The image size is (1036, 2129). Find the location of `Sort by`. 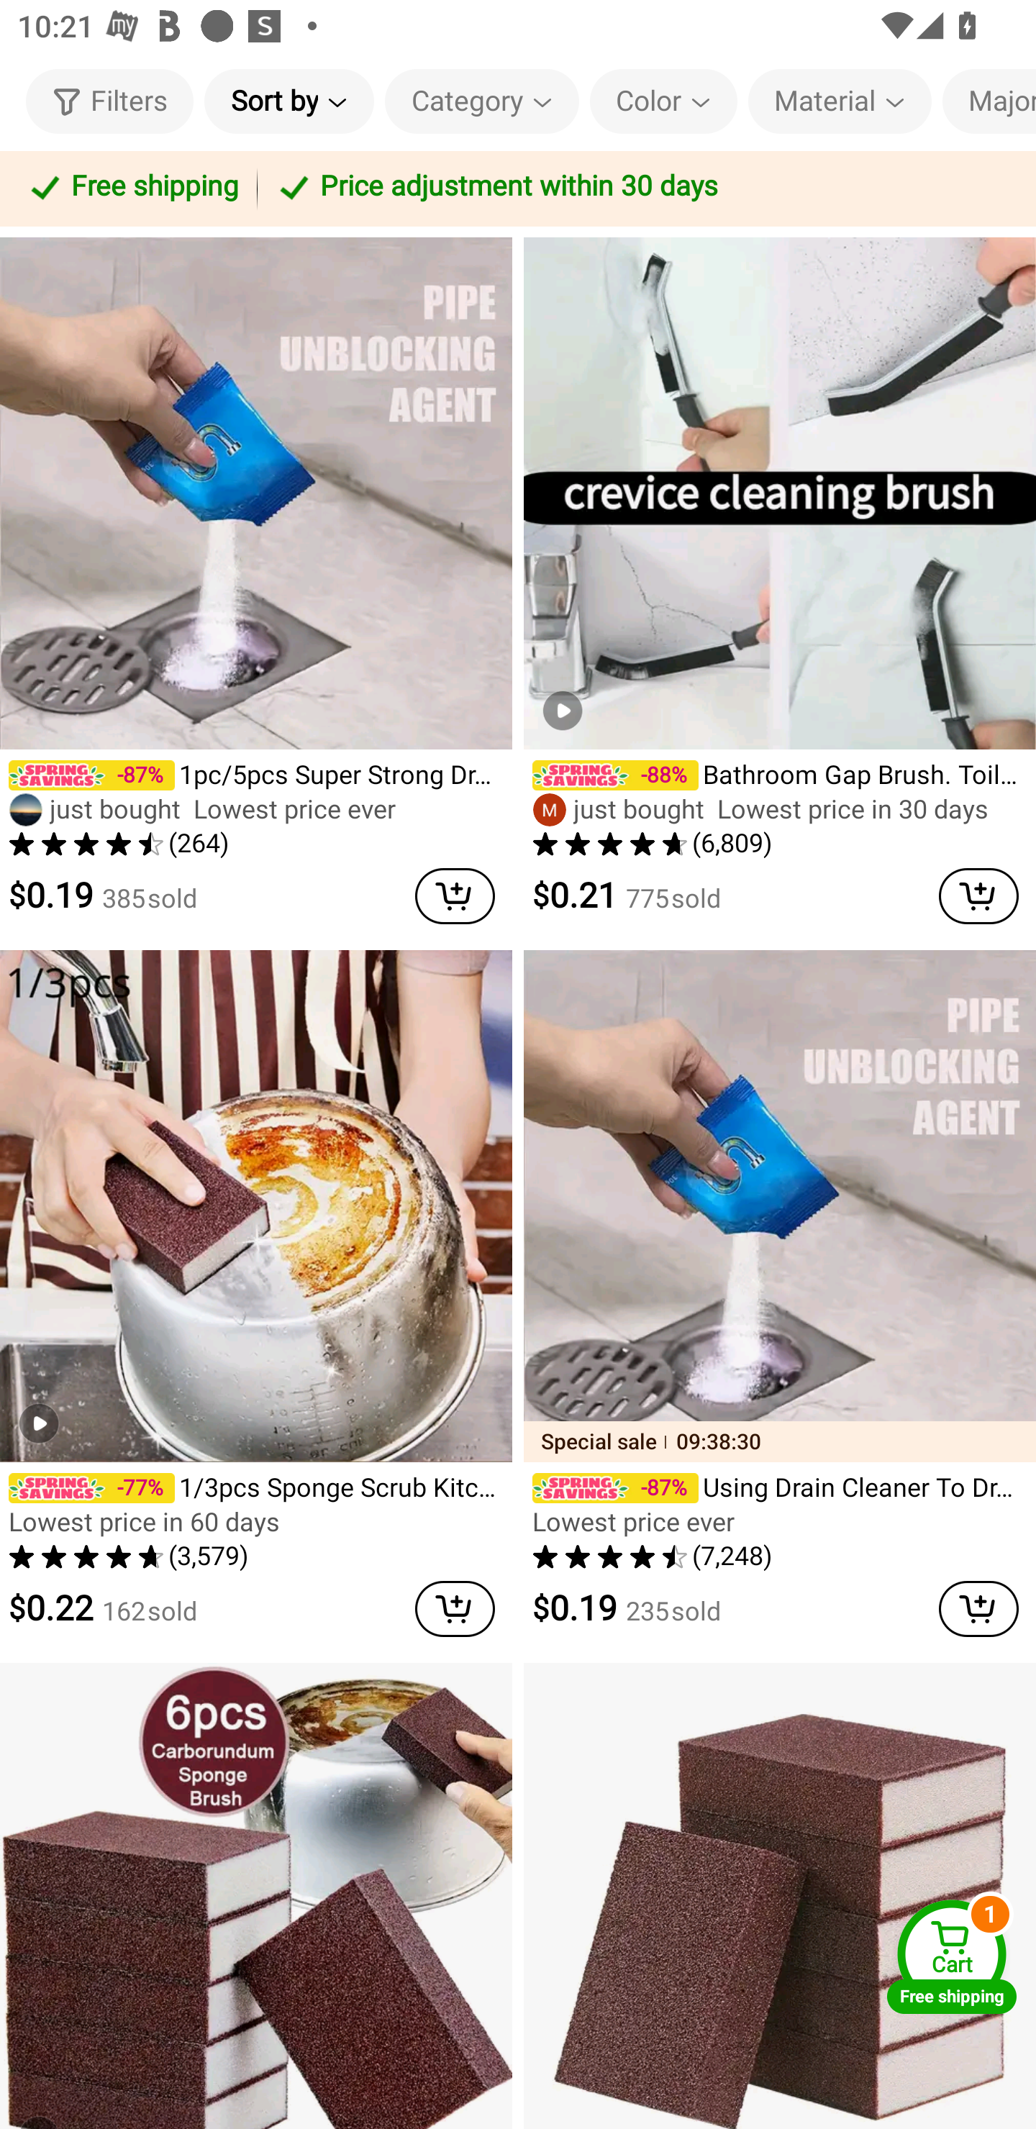

Sort by is located at coordinates (288, 101).